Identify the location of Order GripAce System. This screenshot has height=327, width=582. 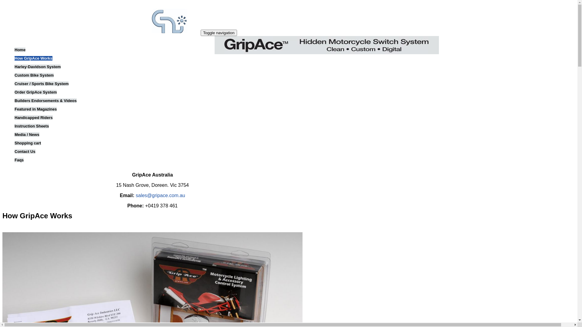
(36, 92).